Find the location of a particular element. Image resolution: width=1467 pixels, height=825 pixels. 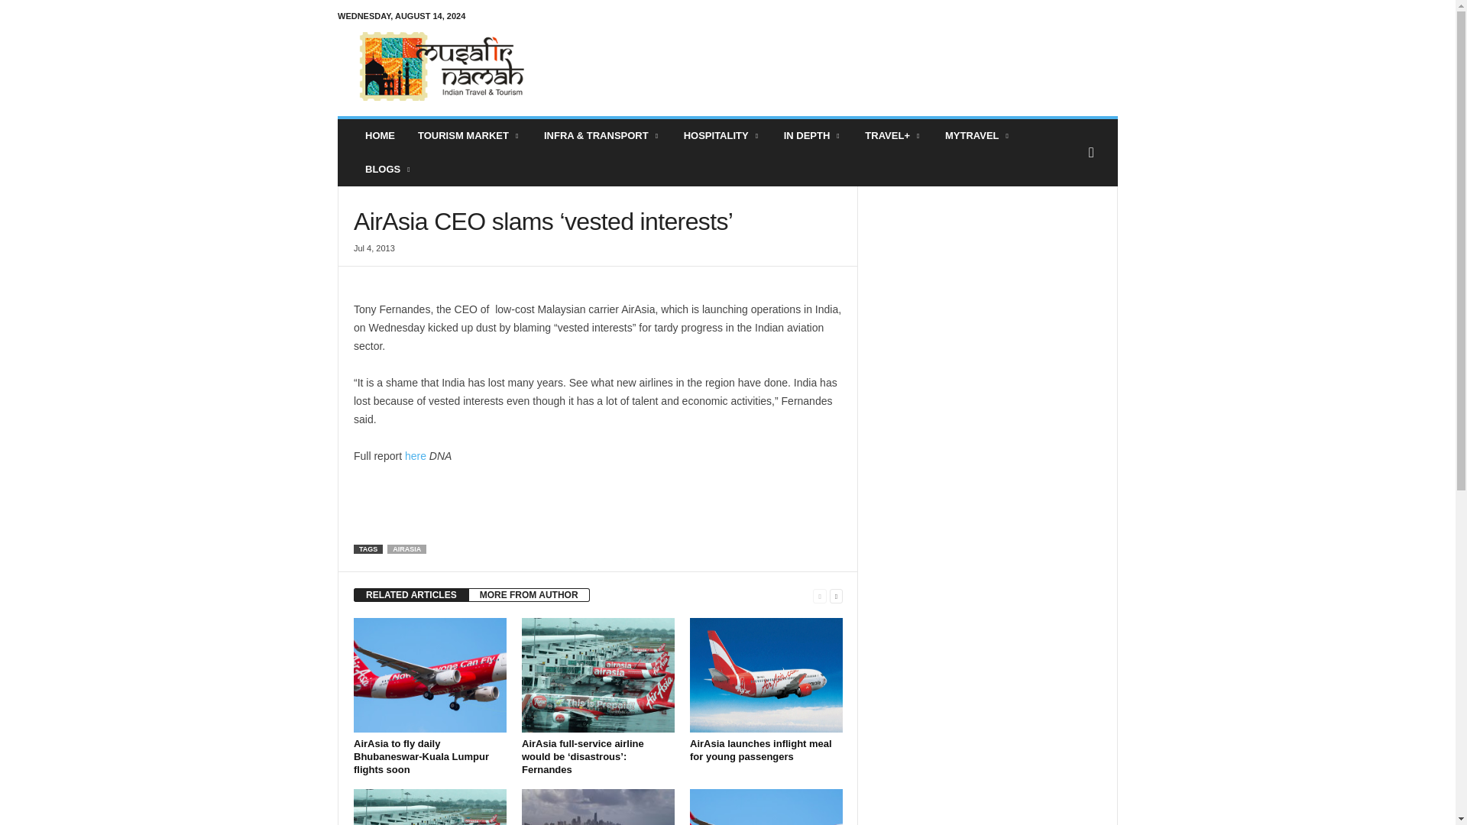

Musafir Namah is located at coordinates (442, 66).